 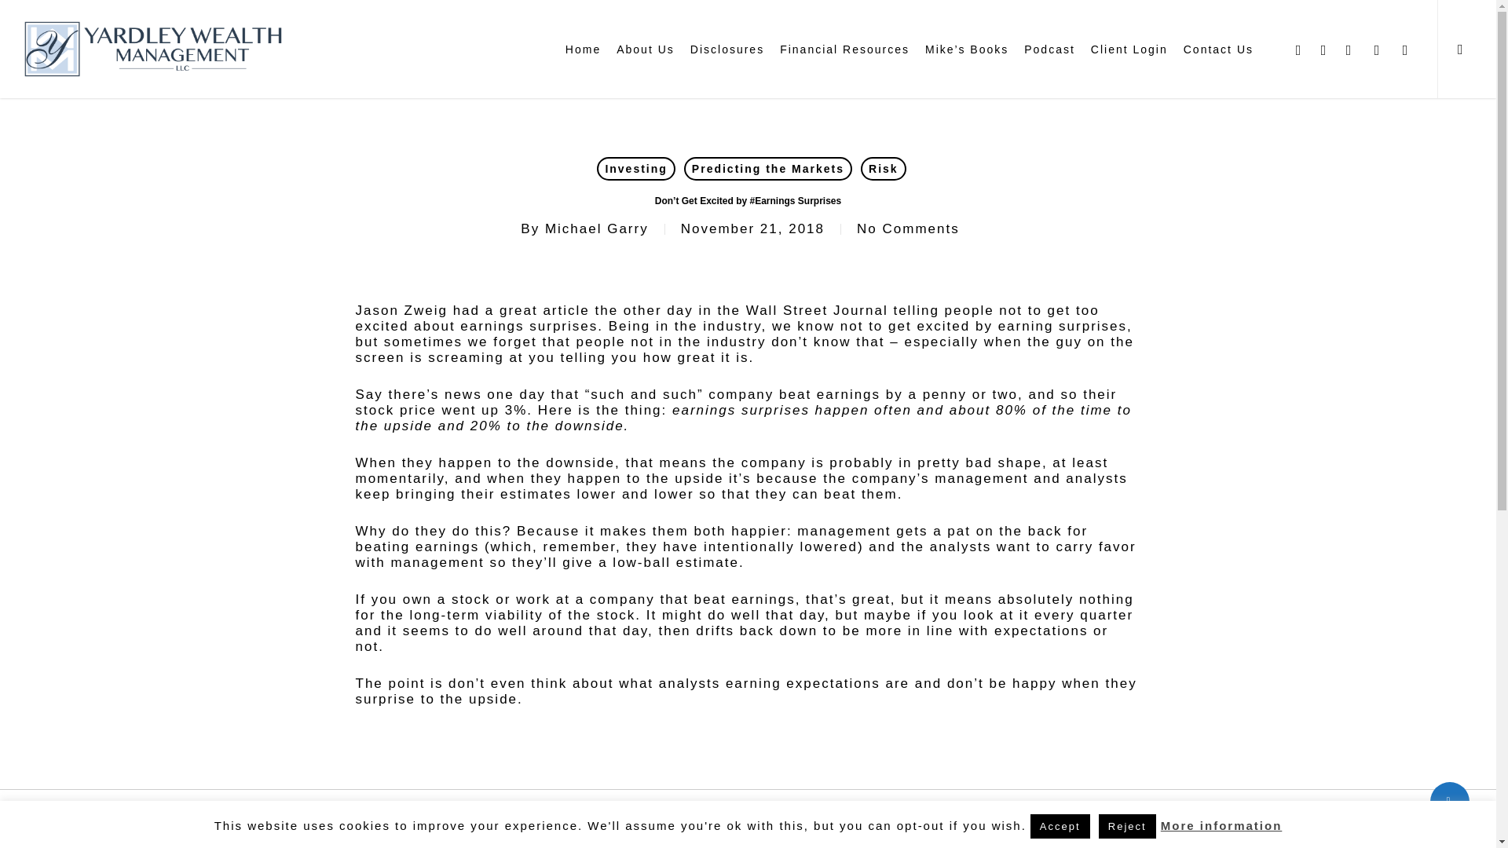 What do you see at coordinates (583, 49) in the screenshot?
I see `Home` at bounding box center [583, 49].